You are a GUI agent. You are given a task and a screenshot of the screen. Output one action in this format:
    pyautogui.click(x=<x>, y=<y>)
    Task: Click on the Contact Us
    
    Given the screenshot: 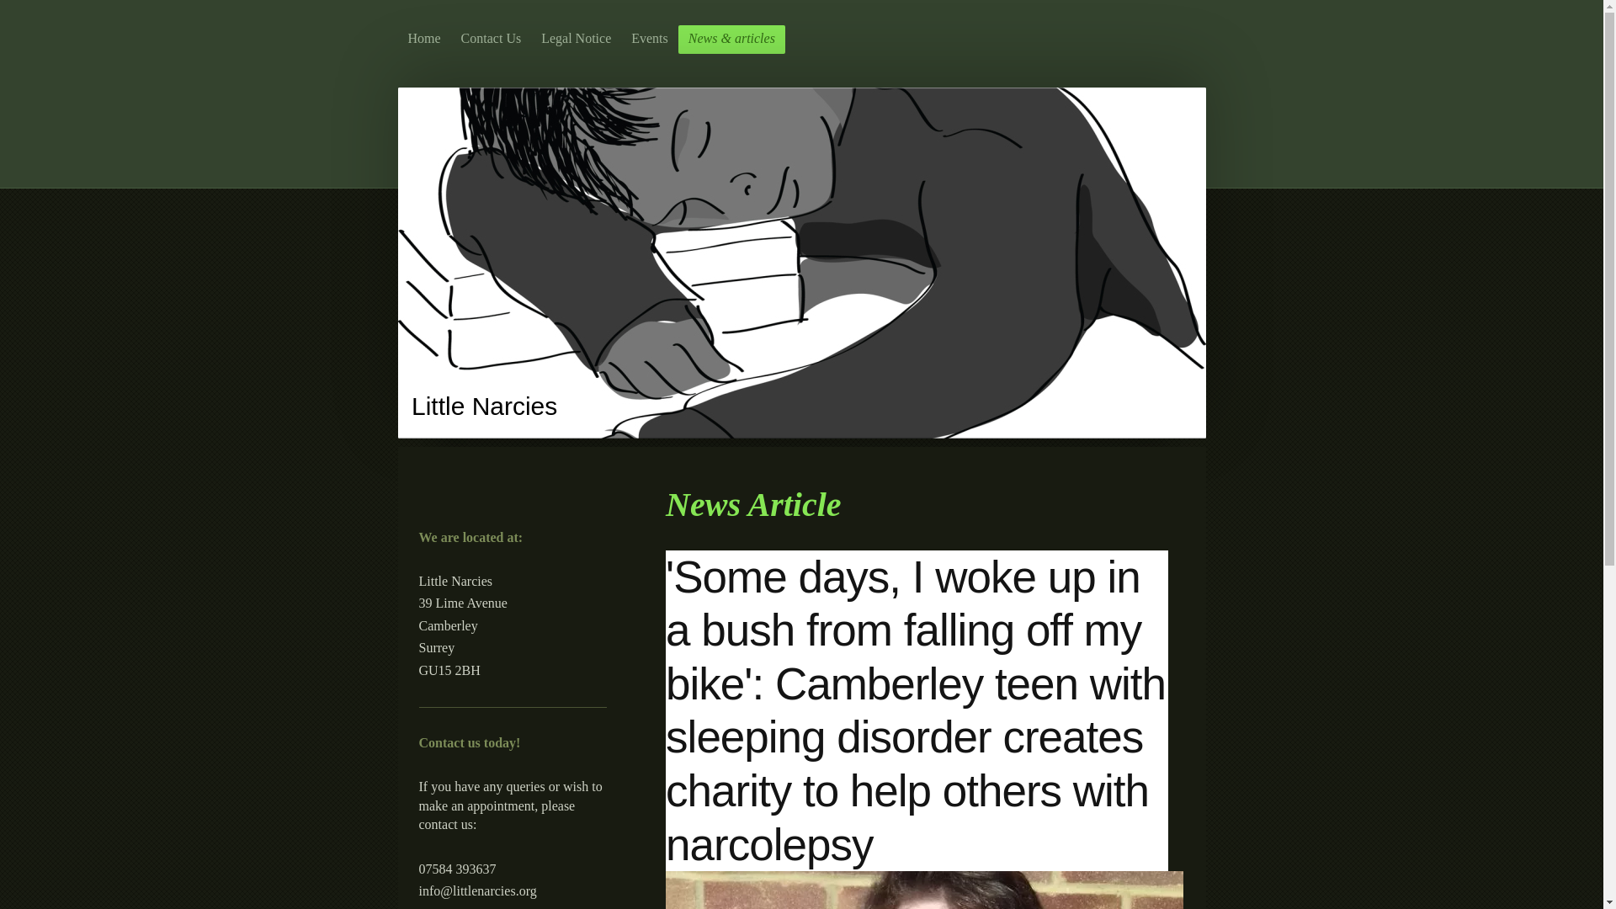 What is the action you would take?
    pyautogui.click(x=491, y=39)
    